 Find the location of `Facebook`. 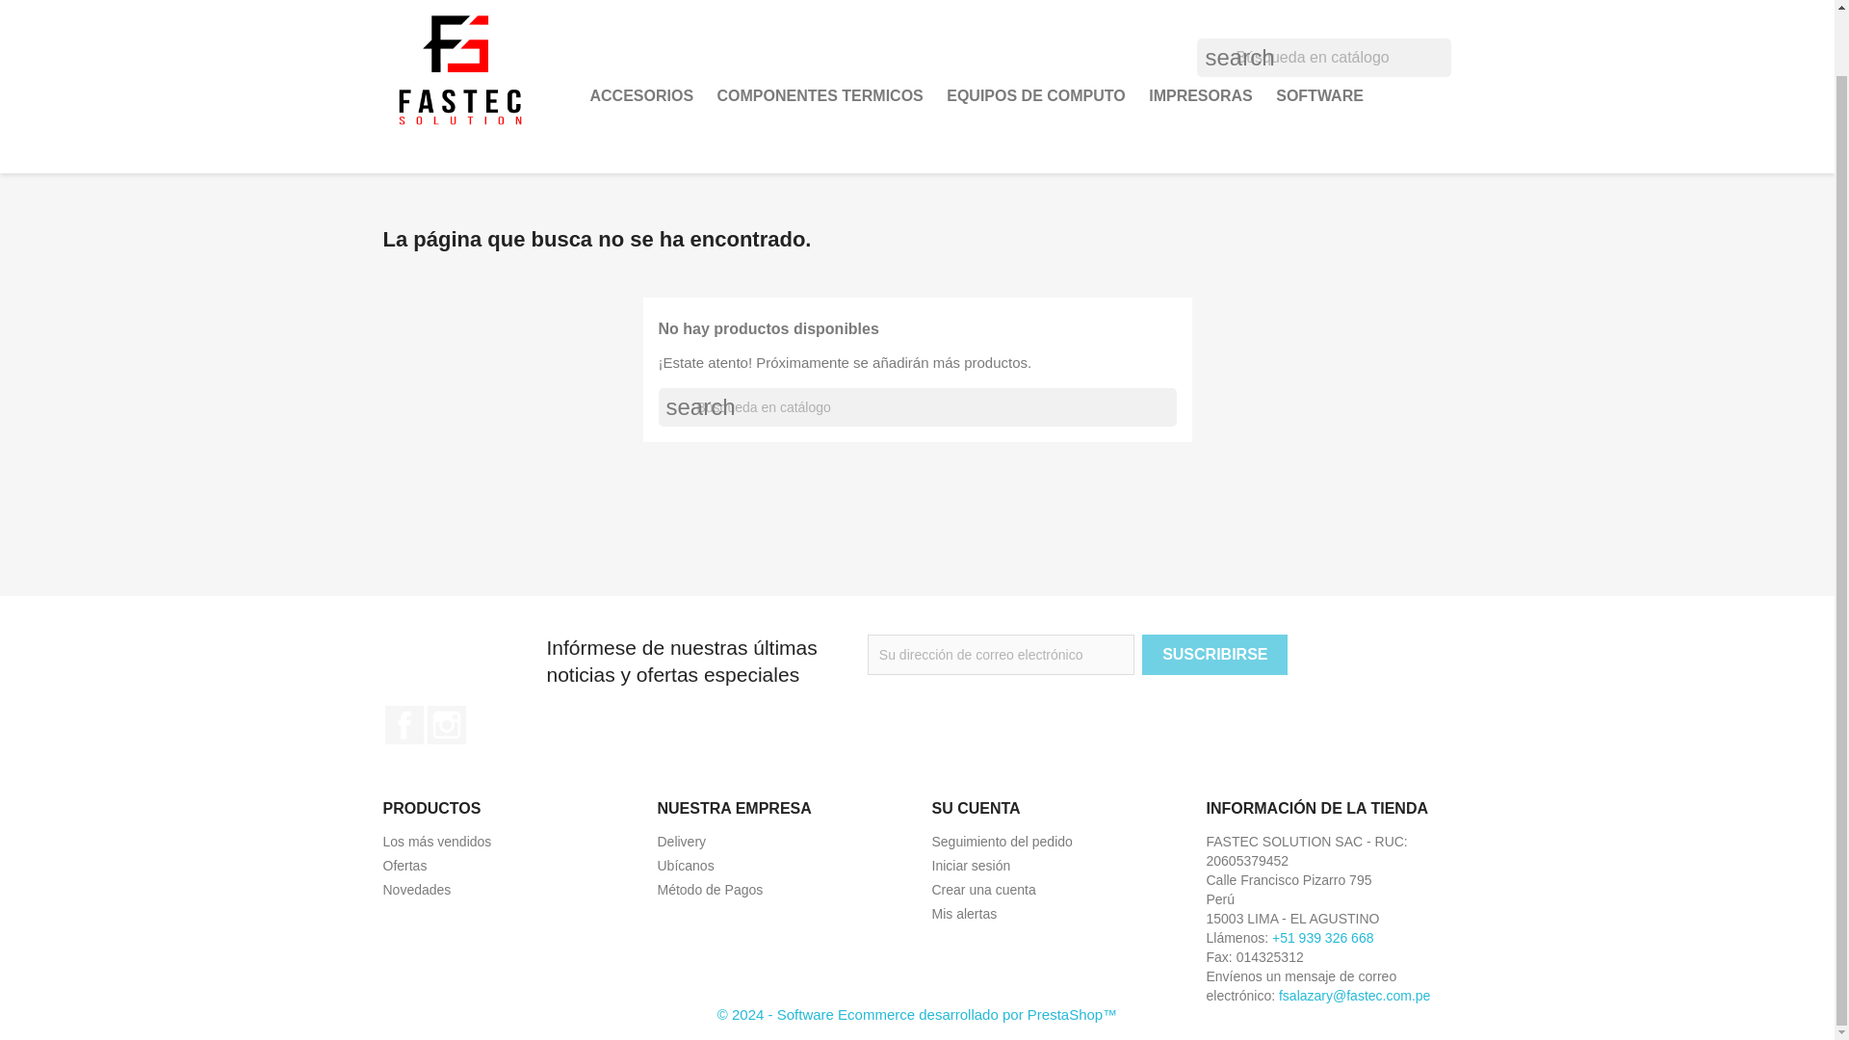

Facebook is located at coordinates (404, 725).